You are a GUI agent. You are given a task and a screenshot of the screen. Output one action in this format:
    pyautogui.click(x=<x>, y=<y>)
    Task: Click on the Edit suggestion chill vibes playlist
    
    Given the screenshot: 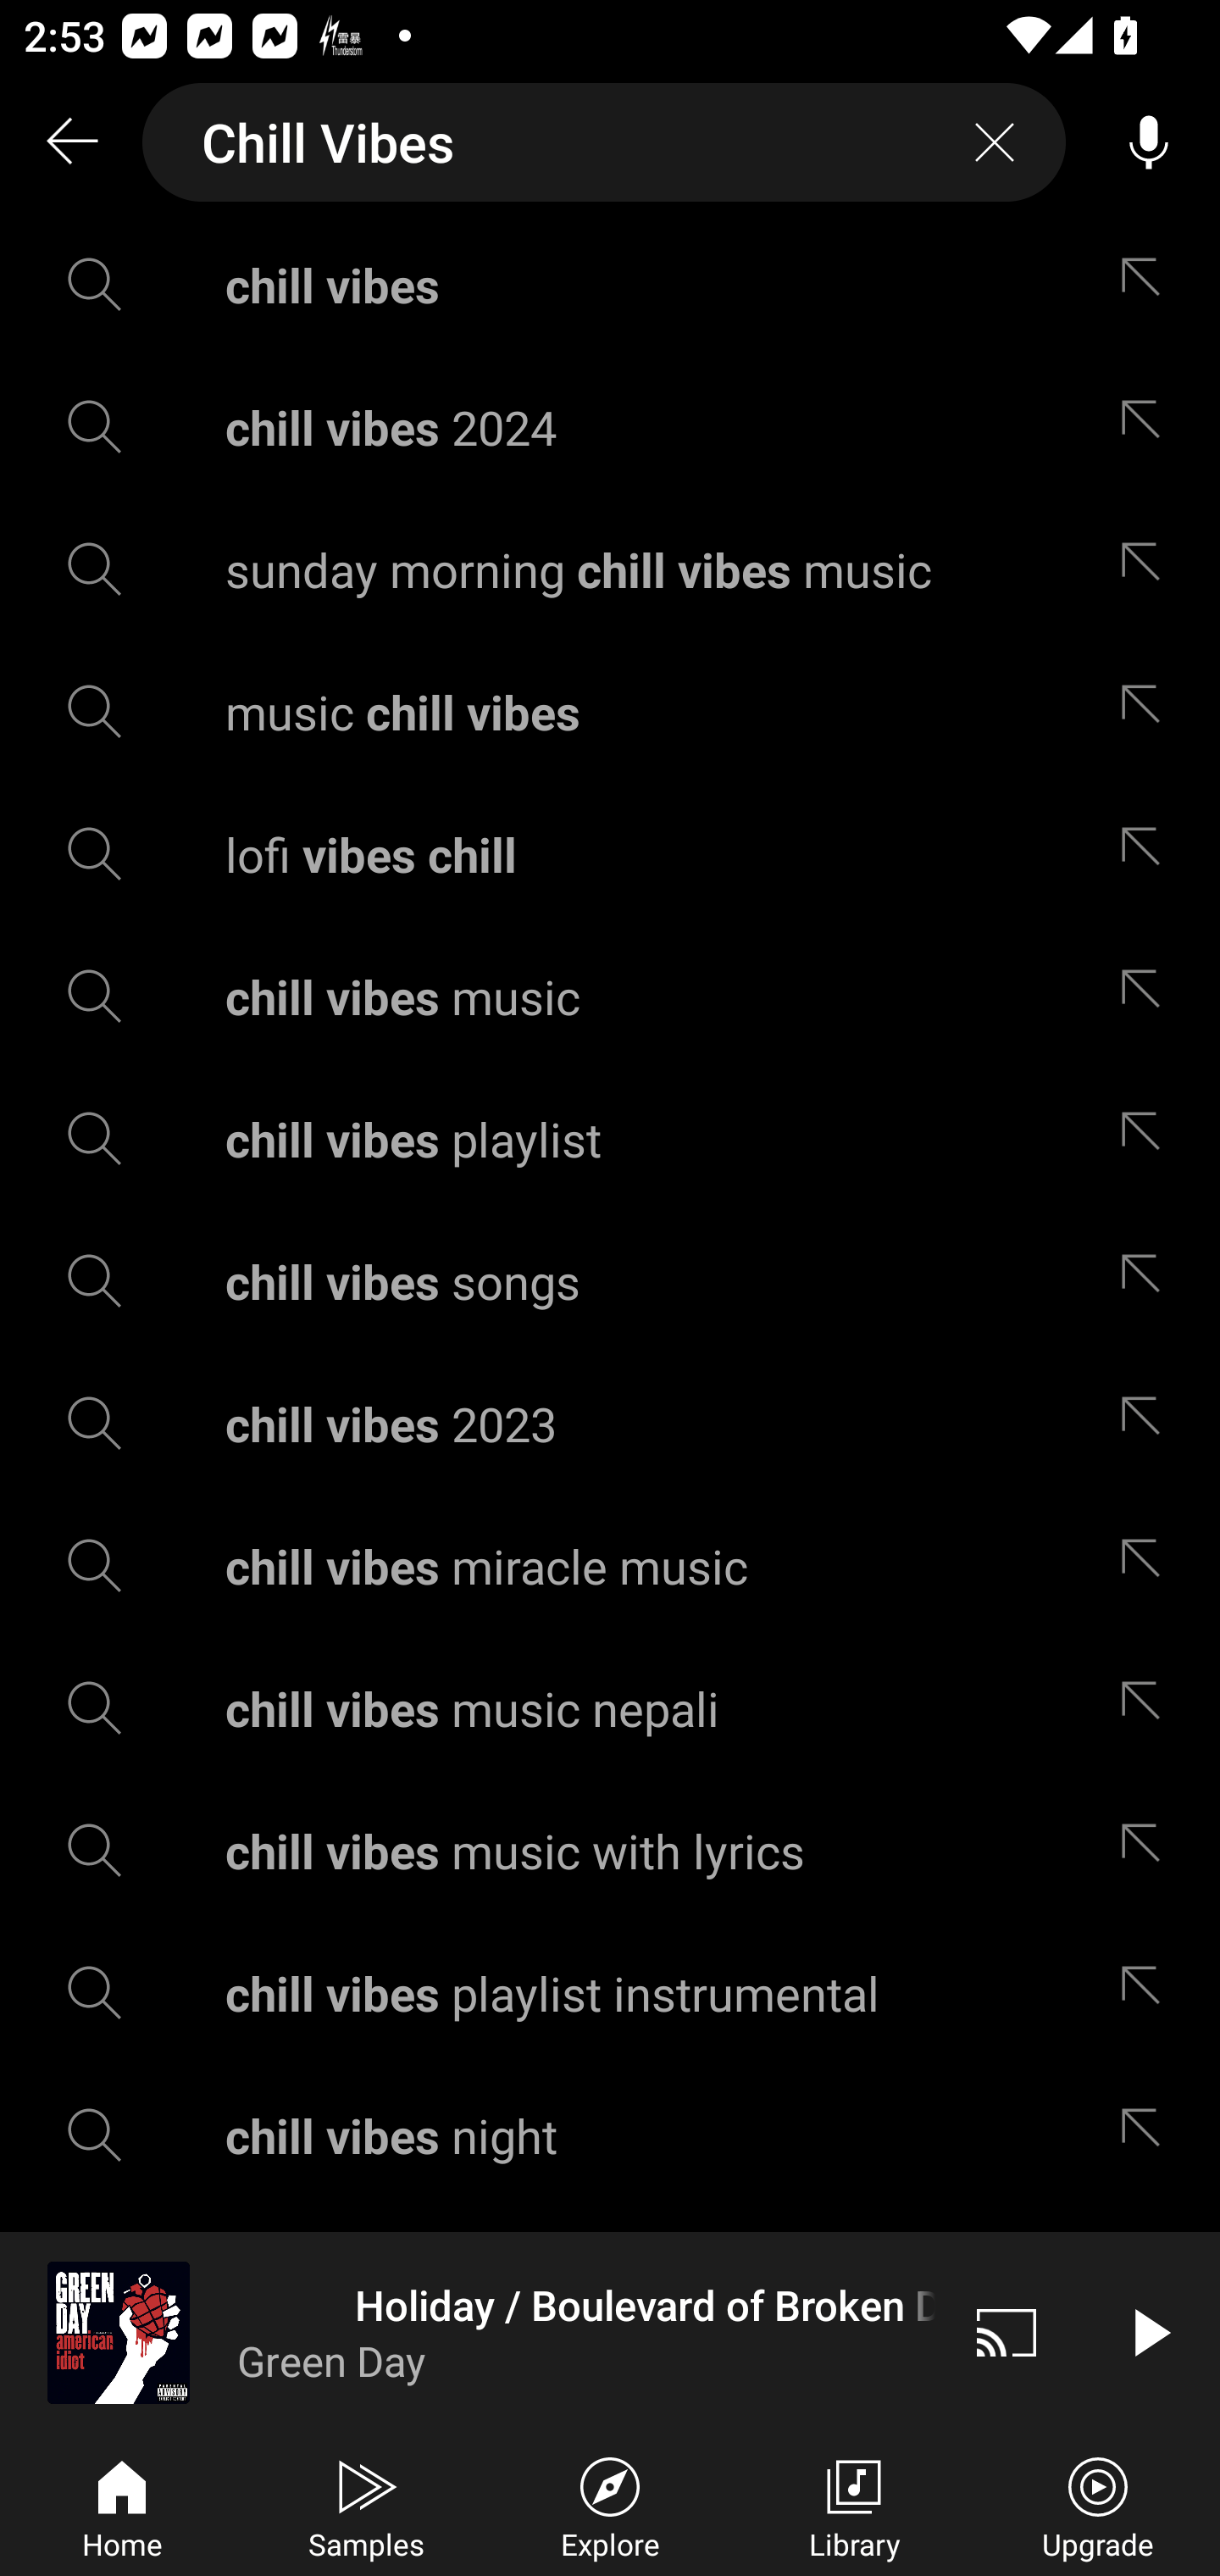 What is the action you would take?
    pyautogui.click(x=1148, y=1138)
    